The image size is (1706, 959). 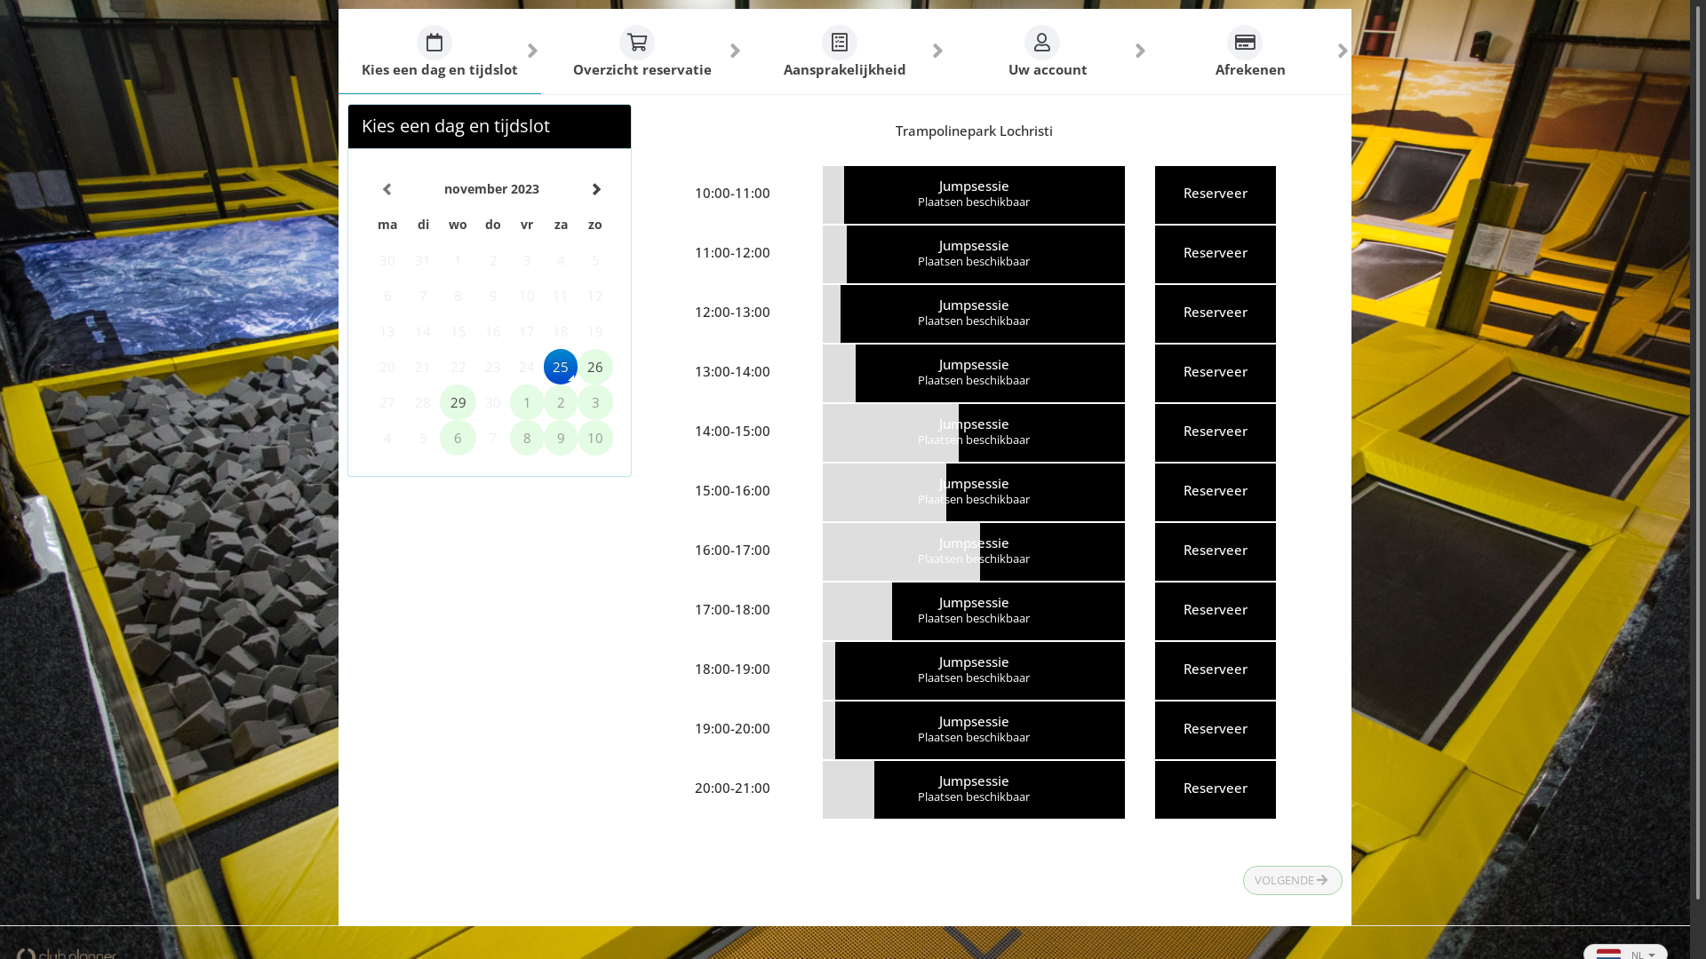 I want to click on Reserveer, so click(x=1216, y=790).